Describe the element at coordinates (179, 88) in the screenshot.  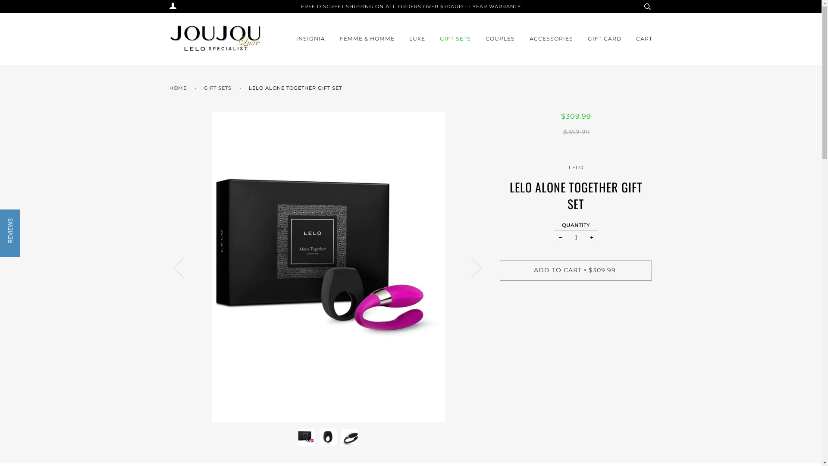
I see `HOME` at that location.